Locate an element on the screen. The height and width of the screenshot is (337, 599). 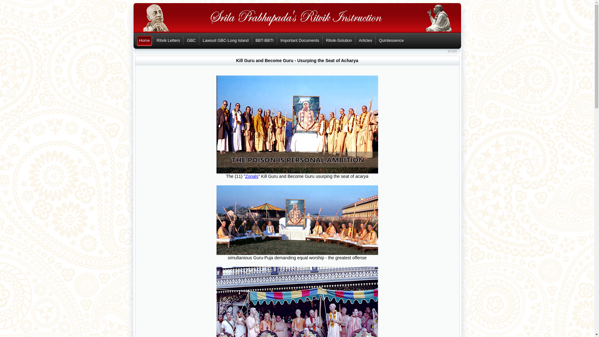
Ritvik-Solution is located at coordinates (340, 41).